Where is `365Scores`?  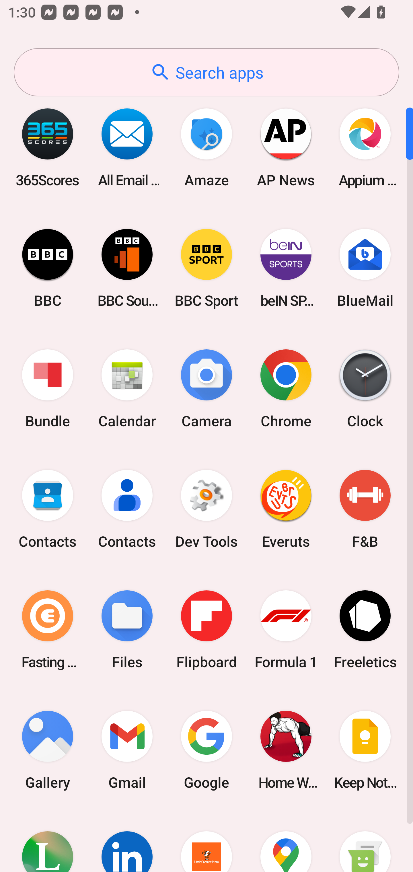 365Scores is located at coordinates (48, 147).